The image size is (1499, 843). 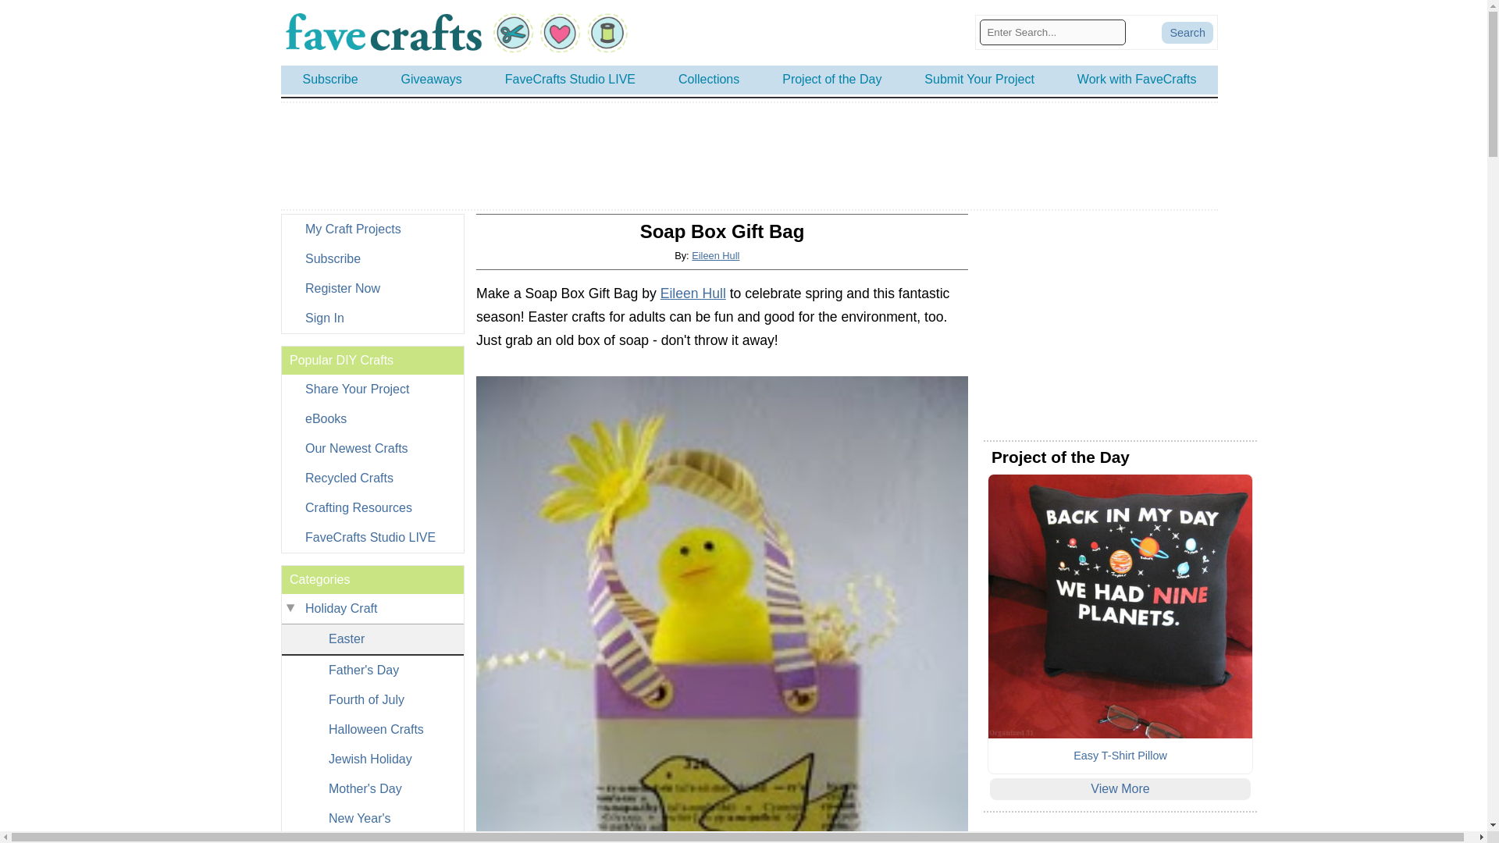 I want to click on Search, so click(x=1187, y=33).